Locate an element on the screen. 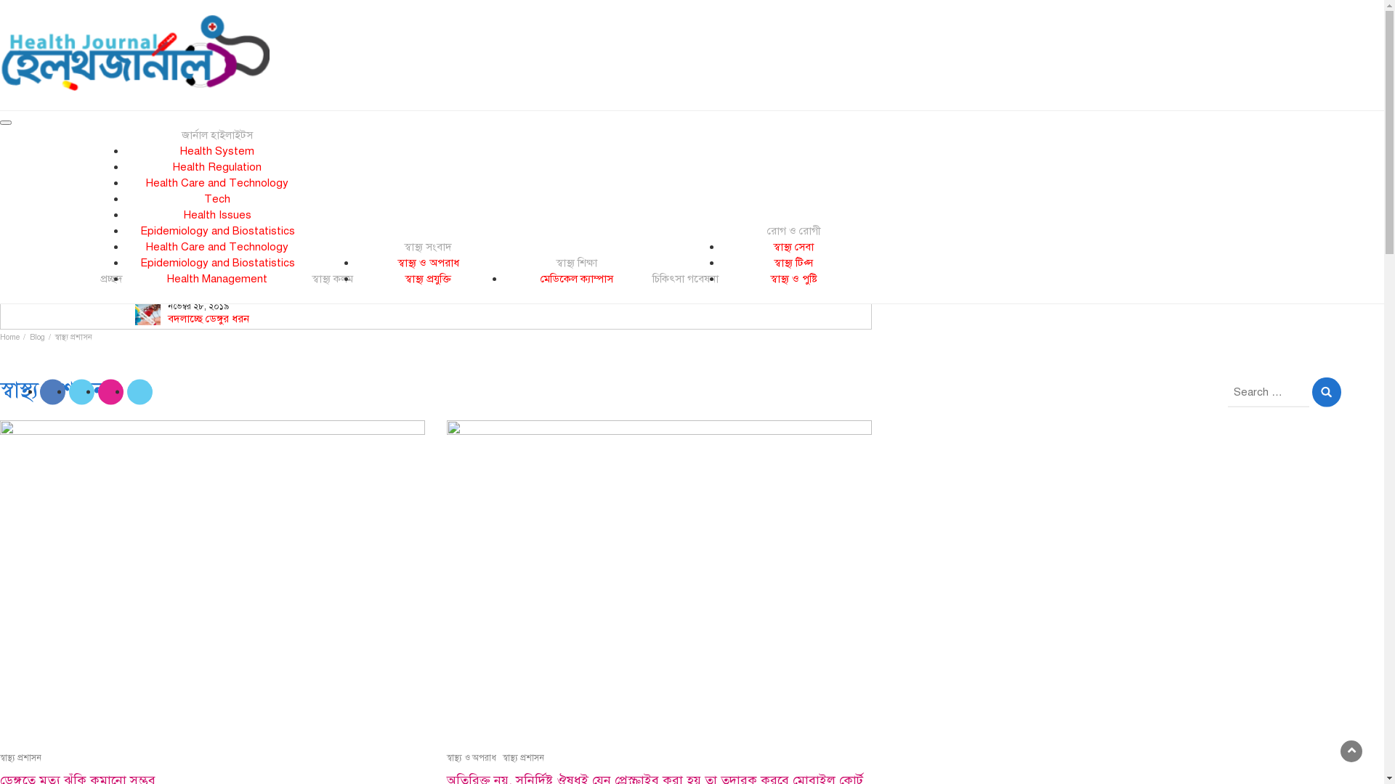 This screenshot has width=1395, height=784. Tech is located at coordinates (217, 199).